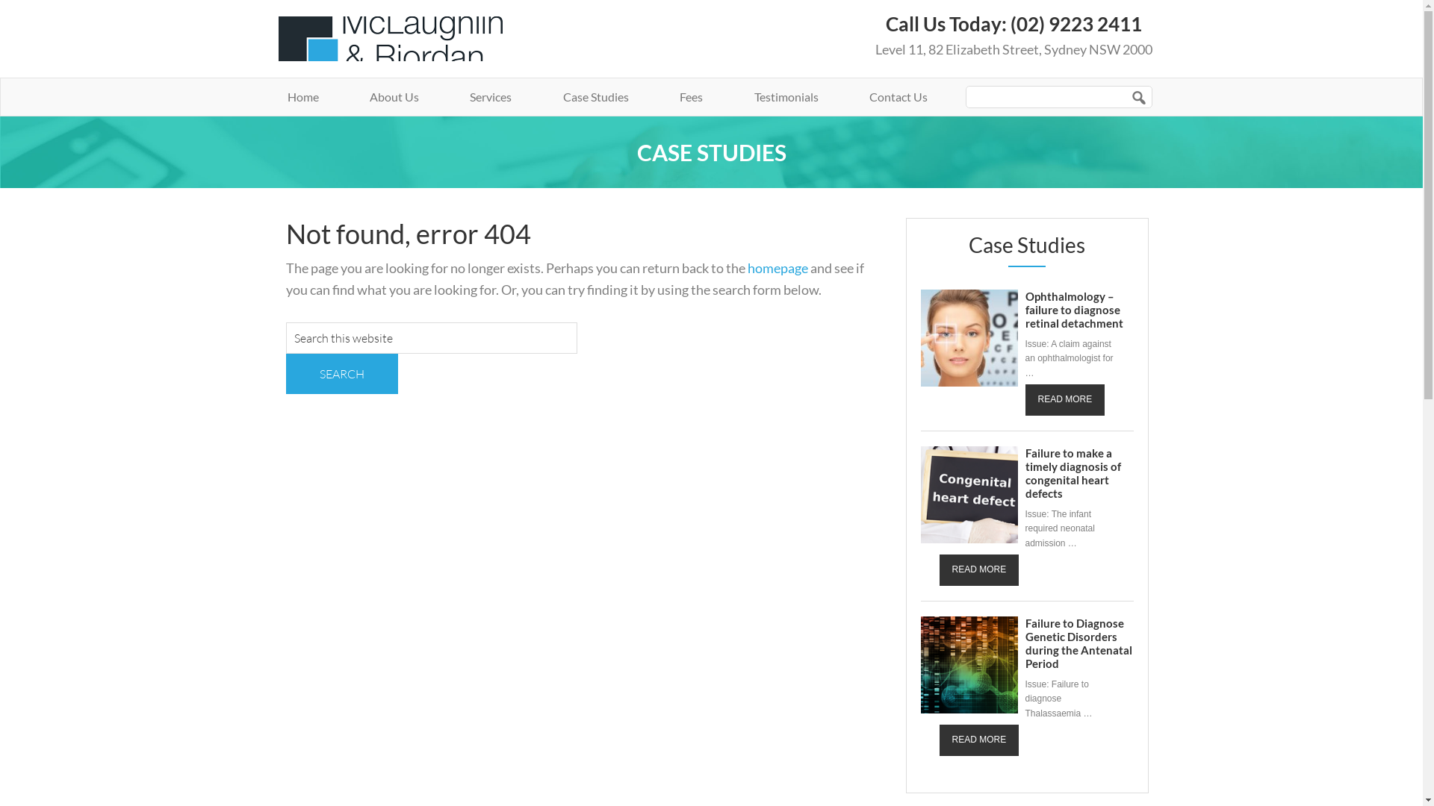  Describe the element at coordinates (691, 97) in the screenshot. I see `Fees` at that location.